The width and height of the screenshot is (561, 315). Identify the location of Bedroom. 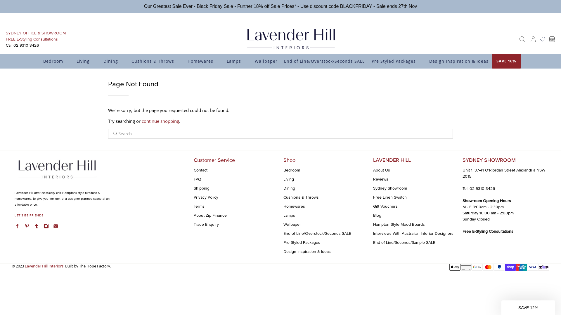
(57, 48).